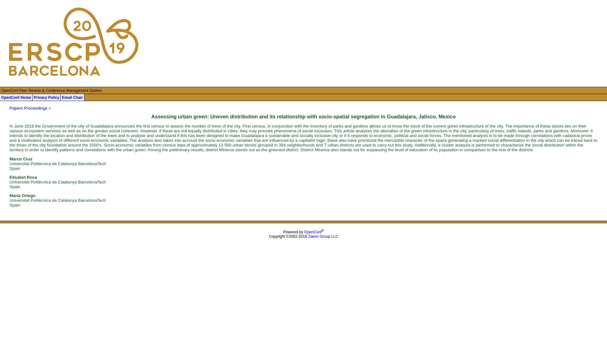  What do you see at coordinates (28, 108) in the screenshot?
I see `Papers Proceedings` at bounding box center [28, 108].